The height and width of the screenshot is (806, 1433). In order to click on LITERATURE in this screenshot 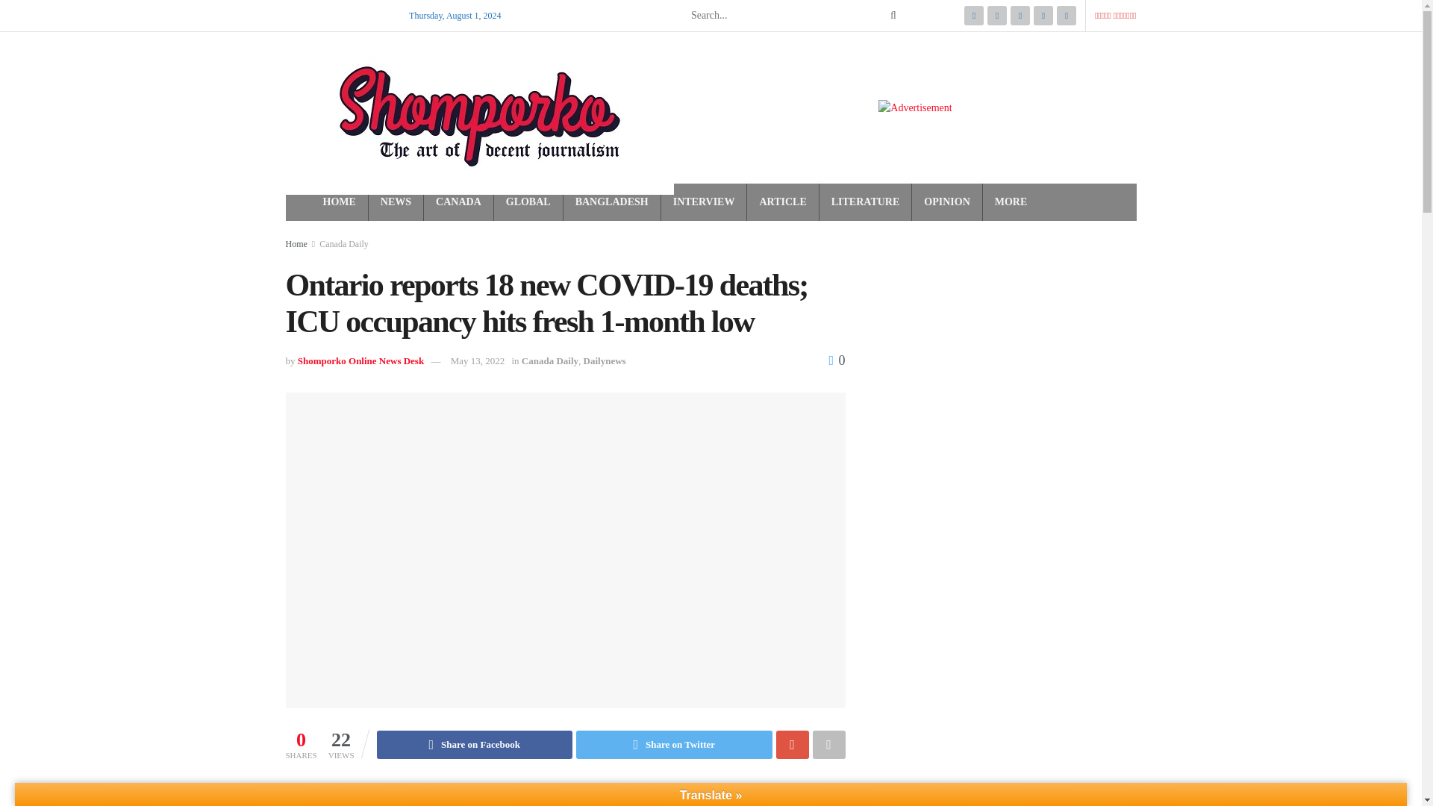, I will do `click(865, 202)`.